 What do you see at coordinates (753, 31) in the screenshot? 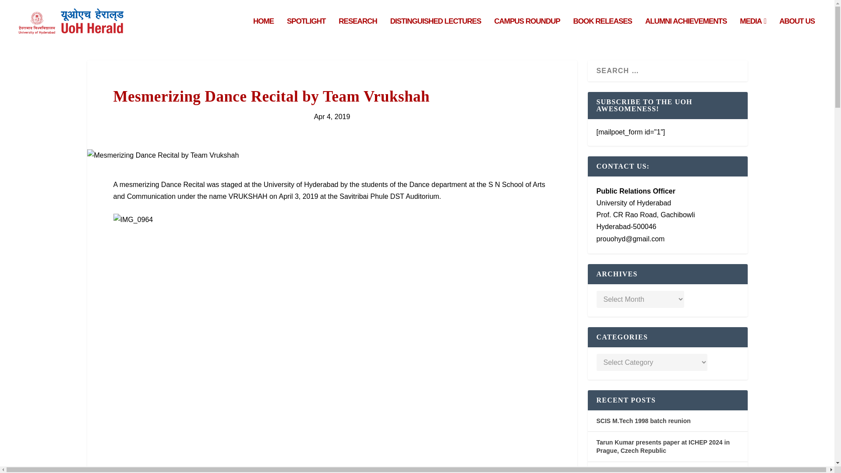
I see `MEDIA` at bounding box center [753, 31].